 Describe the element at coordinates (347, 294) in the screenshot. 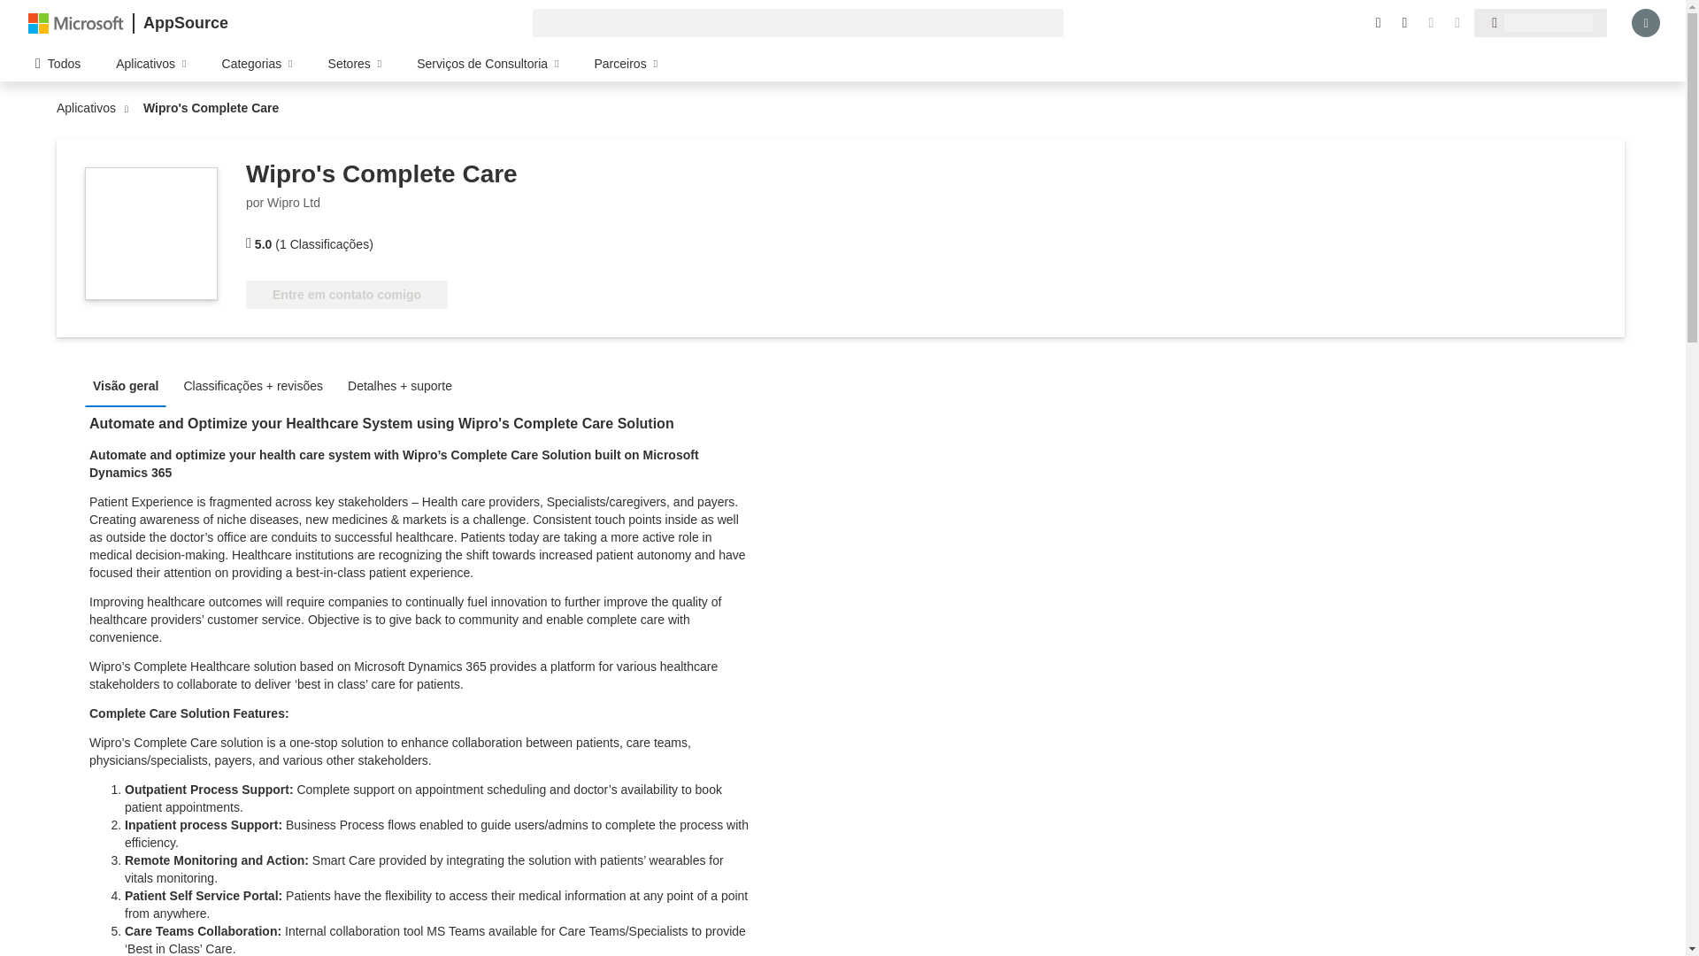

I see `Entre em contato comigo` at that location.